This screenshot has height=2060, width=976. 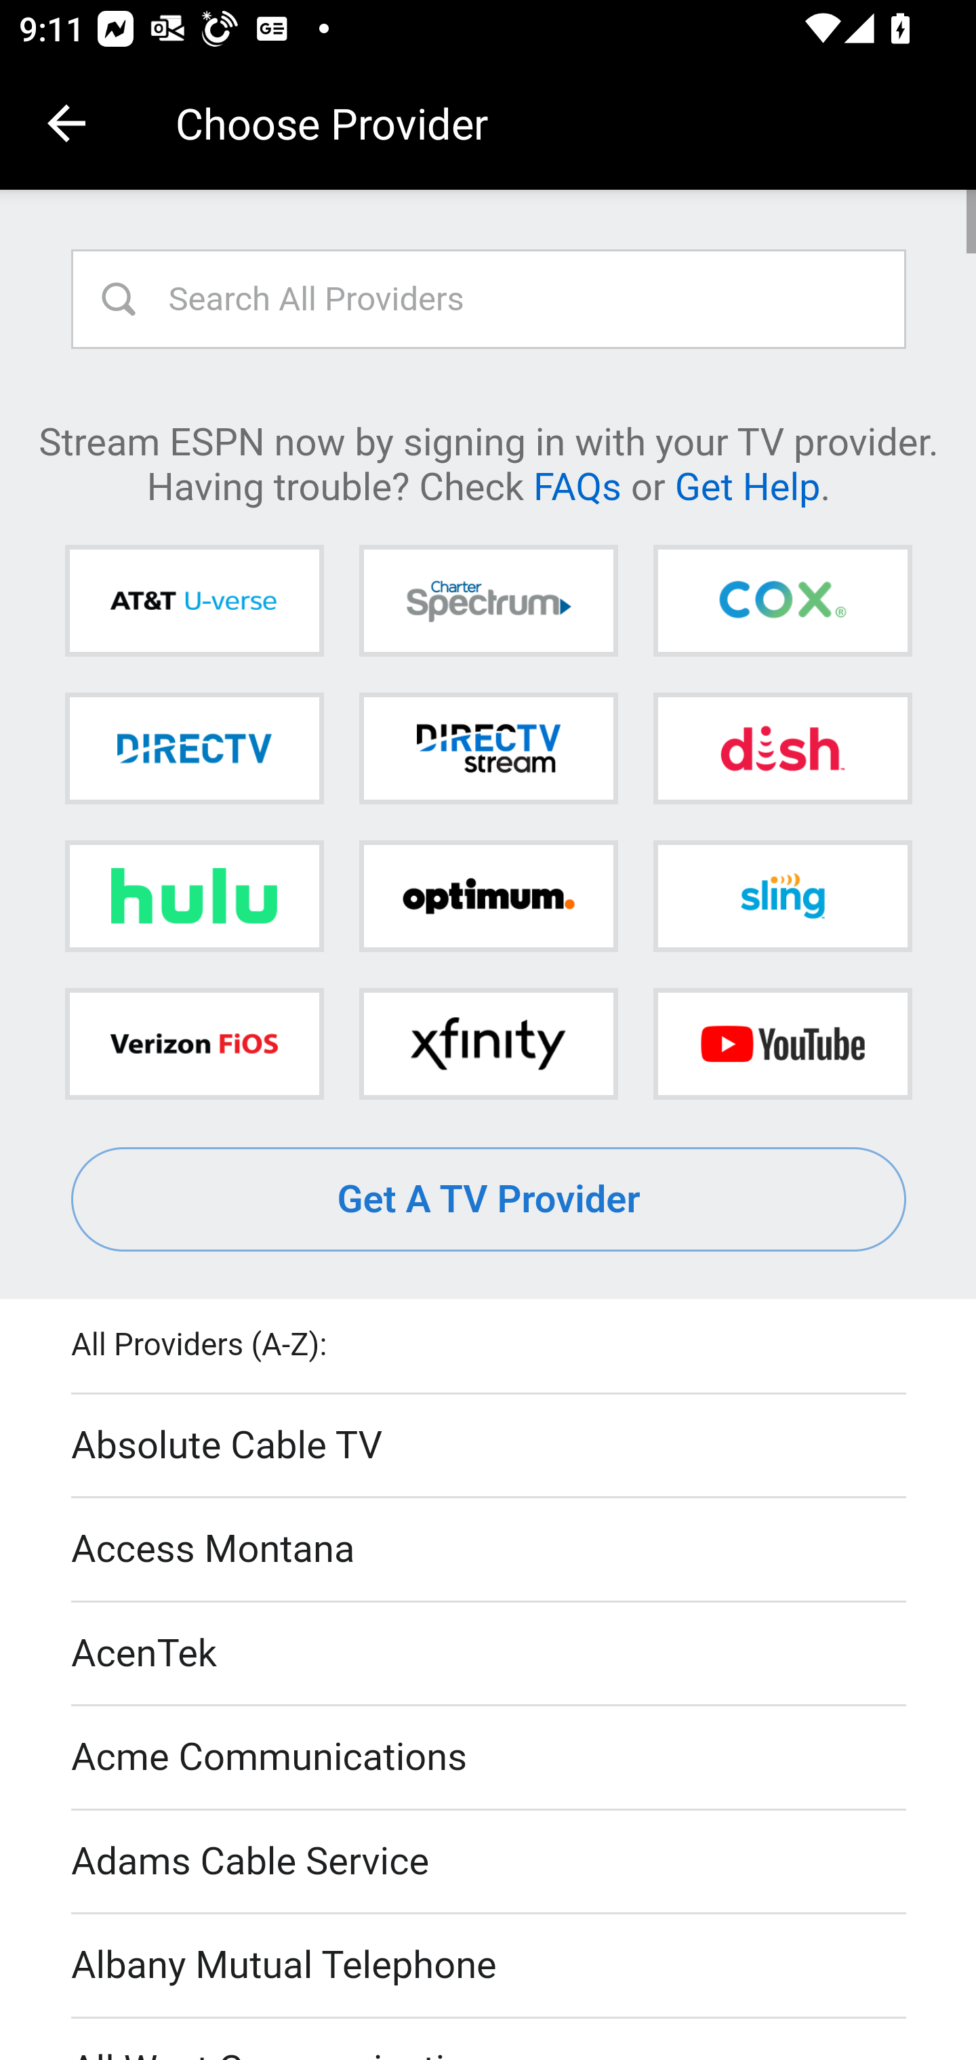 I want to click on Absolute Cable TV, so click(x=489, y=1446).